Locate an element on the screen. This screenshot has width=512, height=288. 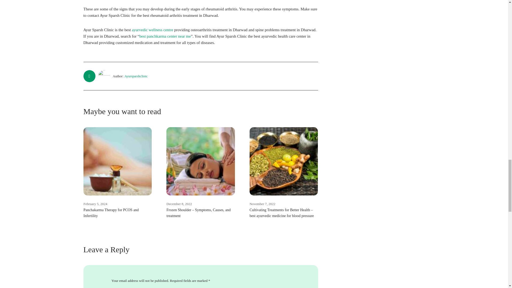
ayurvedic wellness centre is located at coordinates (152, 30).